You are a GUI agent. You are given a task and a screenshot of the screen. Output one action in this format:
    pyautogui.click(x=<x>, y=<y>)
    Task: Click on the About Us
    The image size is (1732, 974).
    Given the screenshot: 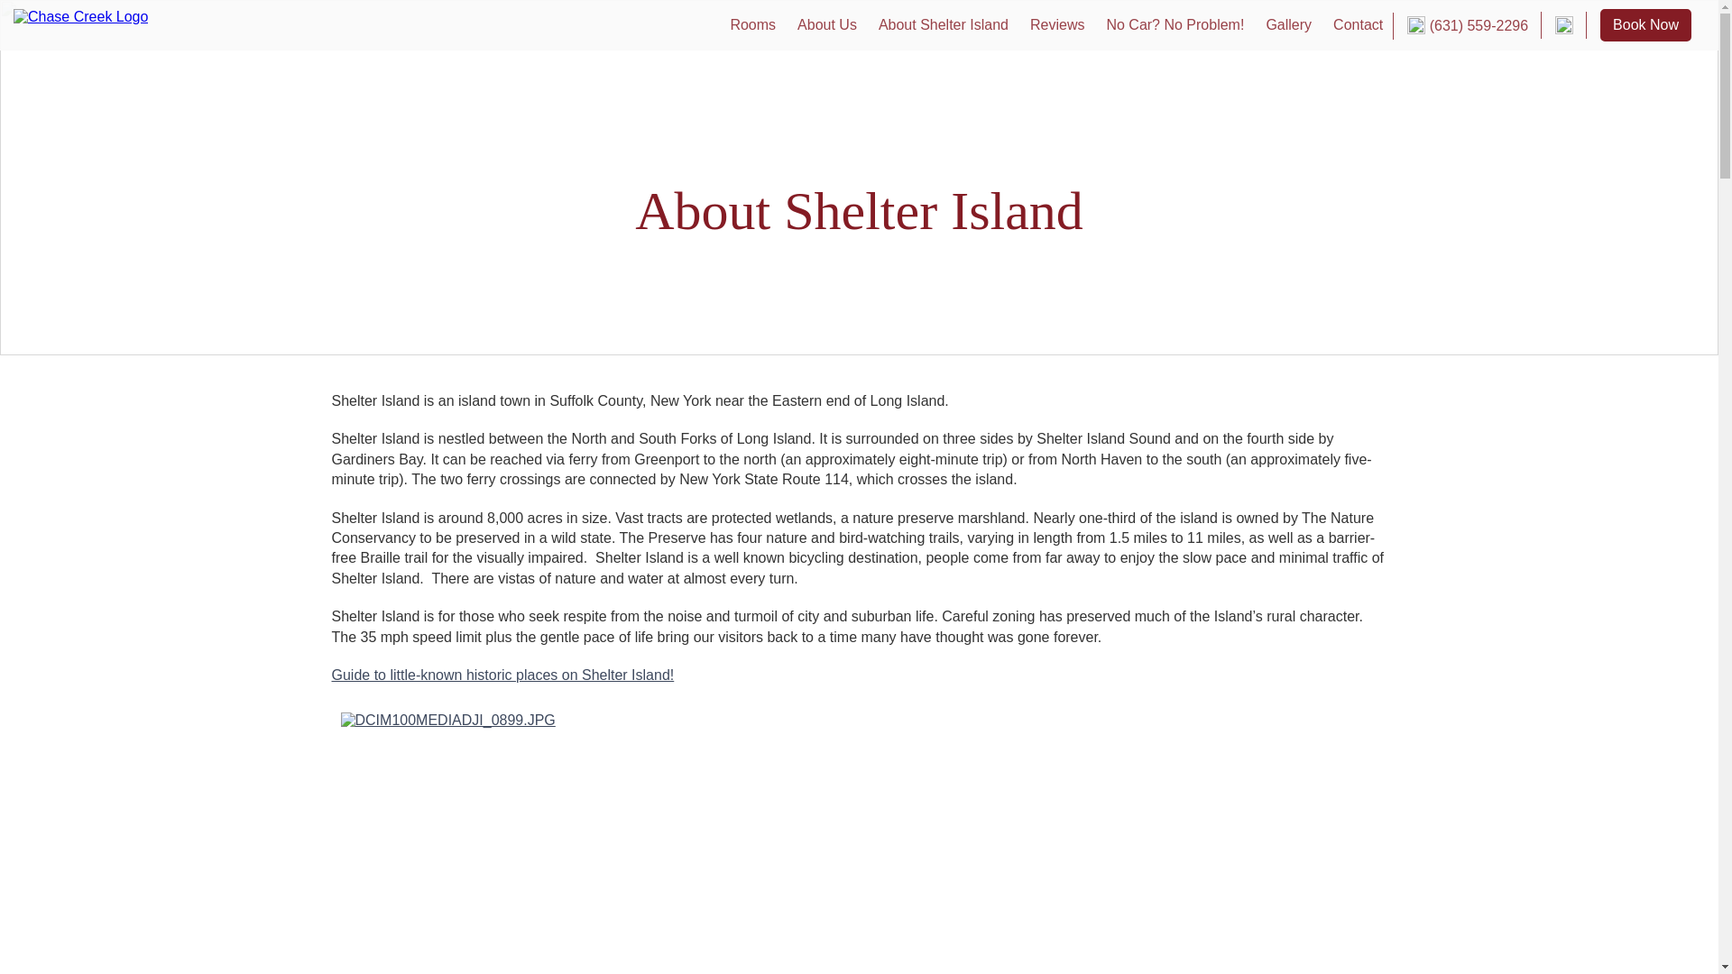 What is the action you would take?
    pyautogui.click(x=826, y=24)
    